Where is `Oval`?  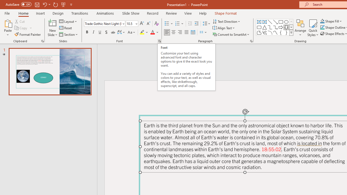 Oval is located at coordinates (286, 22).